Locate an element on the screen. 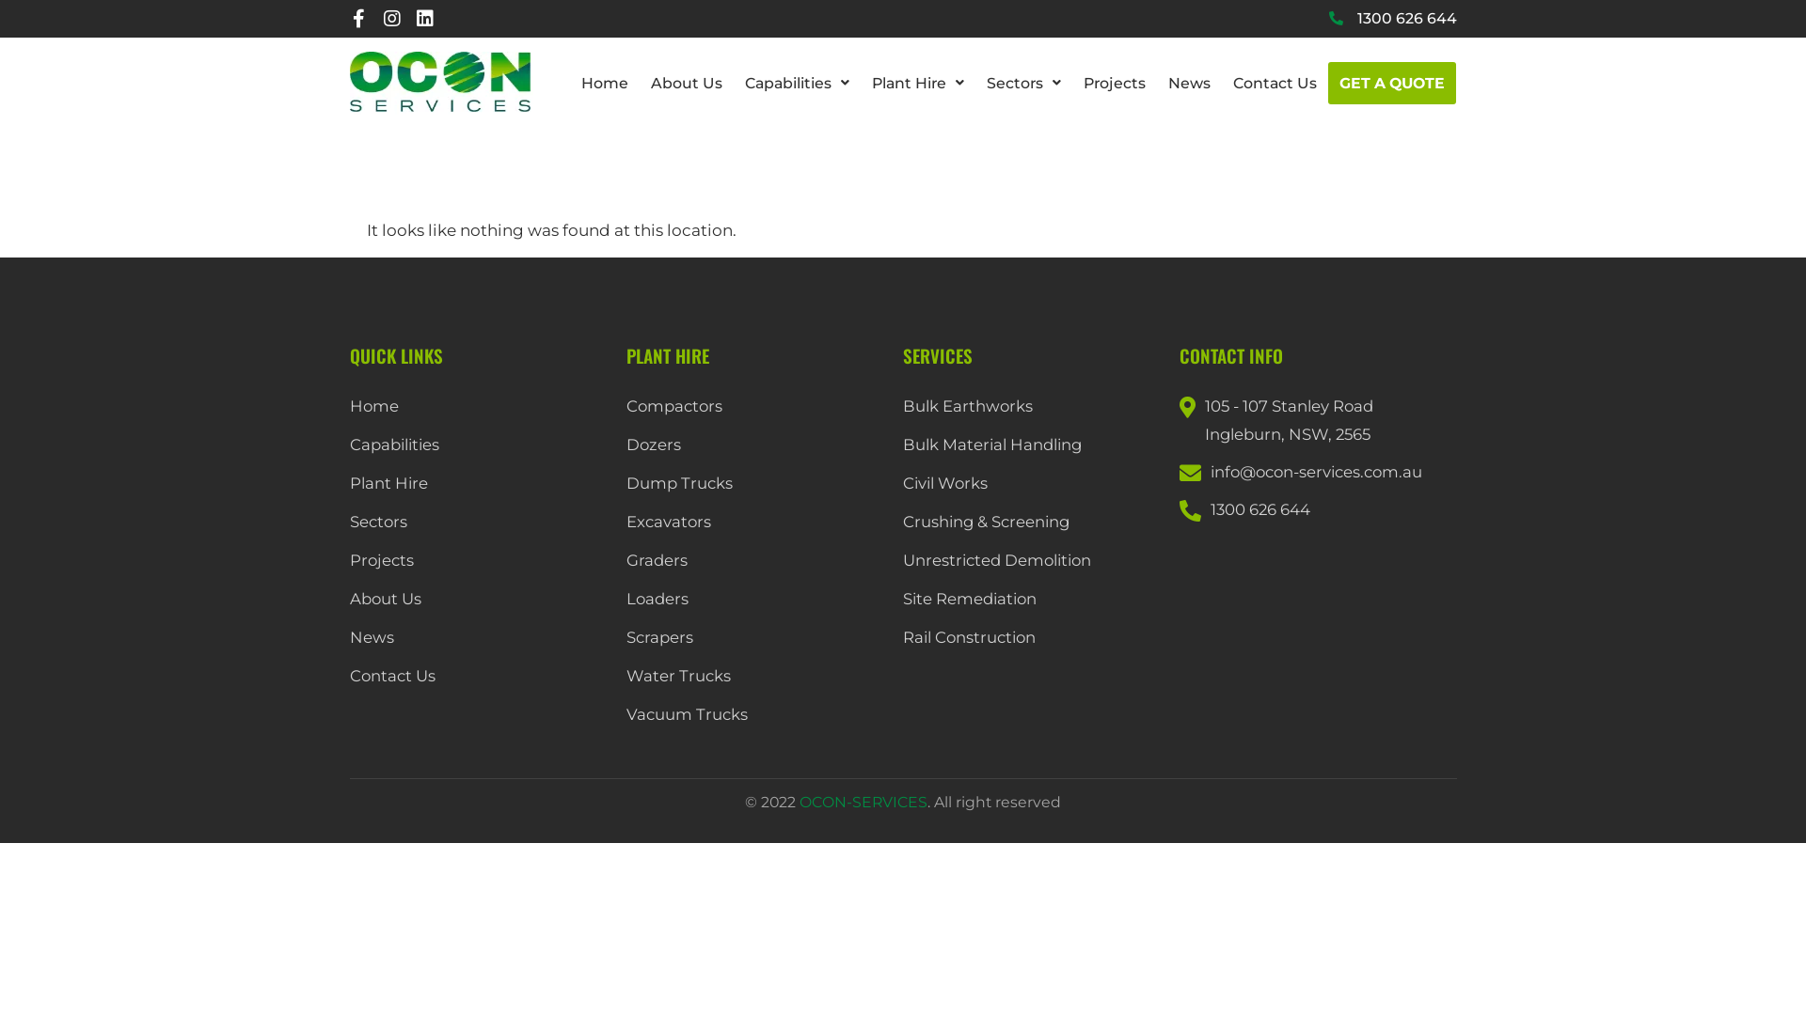  Projects is located at coordinates (482, 560).